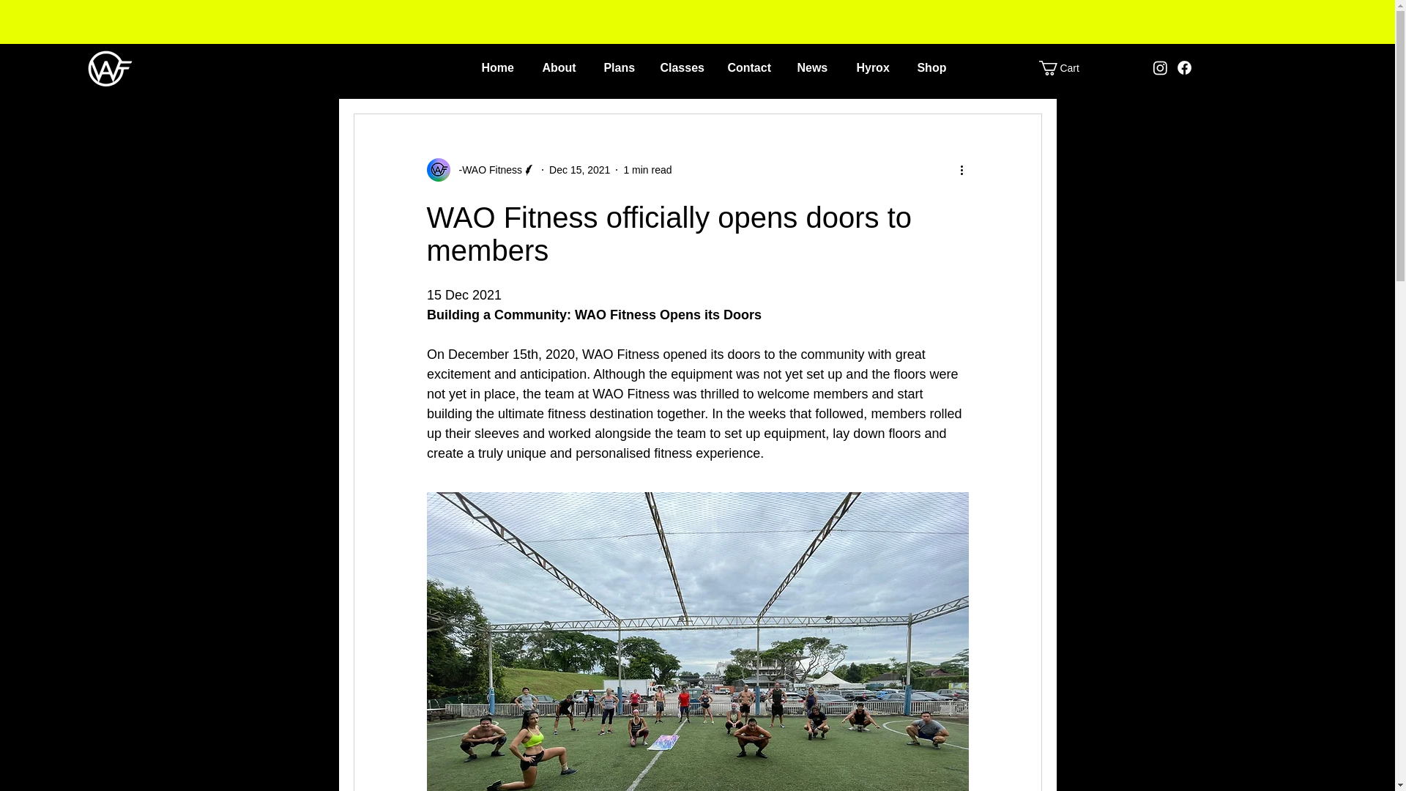  Describe the element at coordinates (750, 67) in the screenshot. I see `Contact` at that location.